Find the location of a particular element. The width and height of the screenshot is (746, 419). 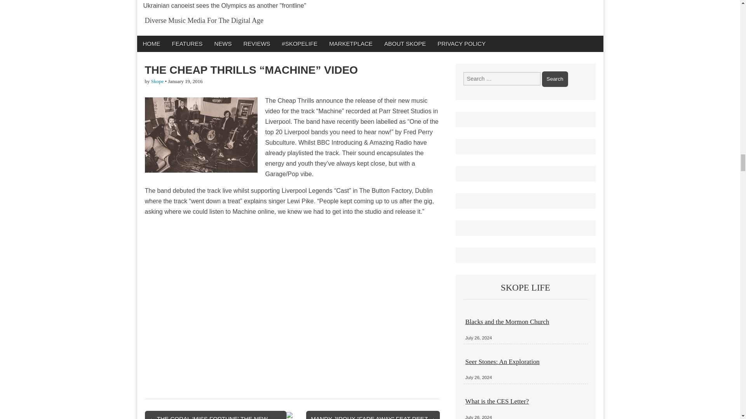

Skope is located at coordinates (158, 81).